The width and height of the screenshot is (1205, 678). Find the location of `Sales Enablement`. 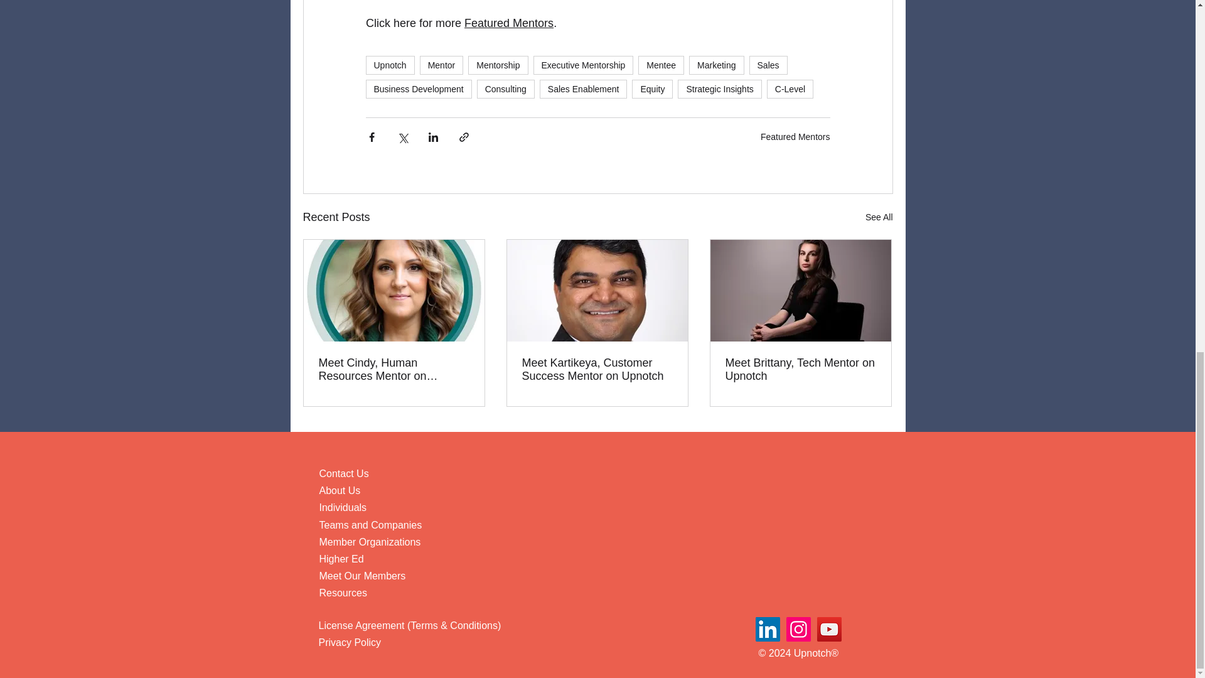

Sales Enablement is located at coordinates (584, 89).